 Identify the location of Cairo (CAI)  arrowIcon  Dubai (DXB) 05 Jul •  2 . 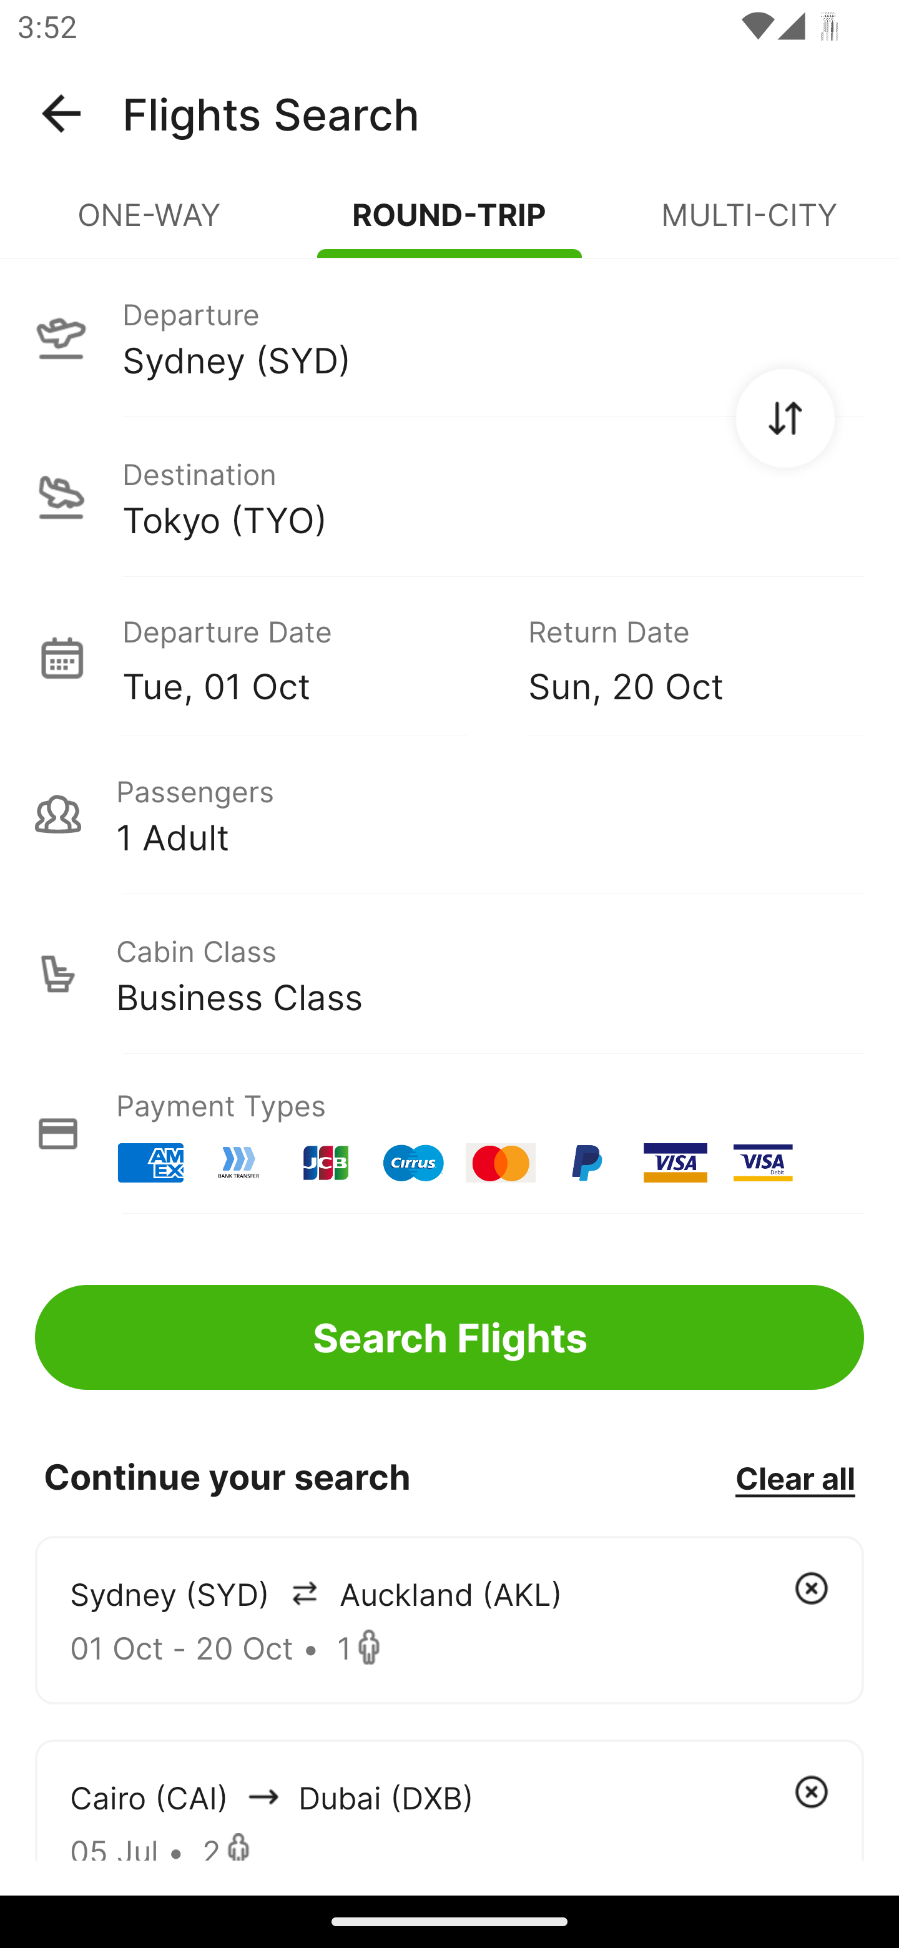
(449, 1799).